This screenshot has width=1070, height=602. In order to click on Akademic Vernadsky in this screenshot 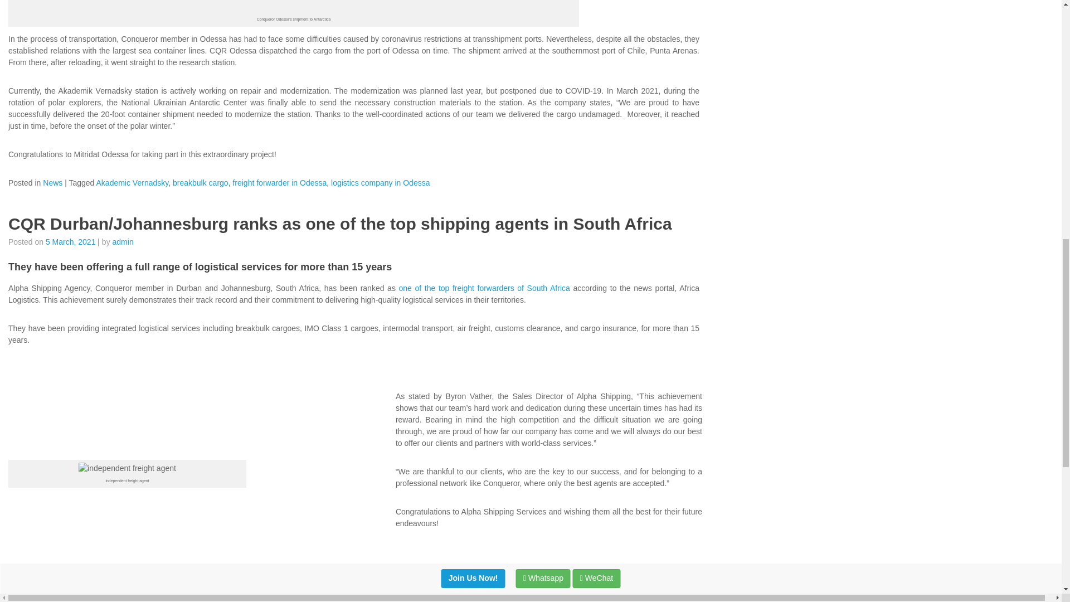, I will do `click(133, 182)`.